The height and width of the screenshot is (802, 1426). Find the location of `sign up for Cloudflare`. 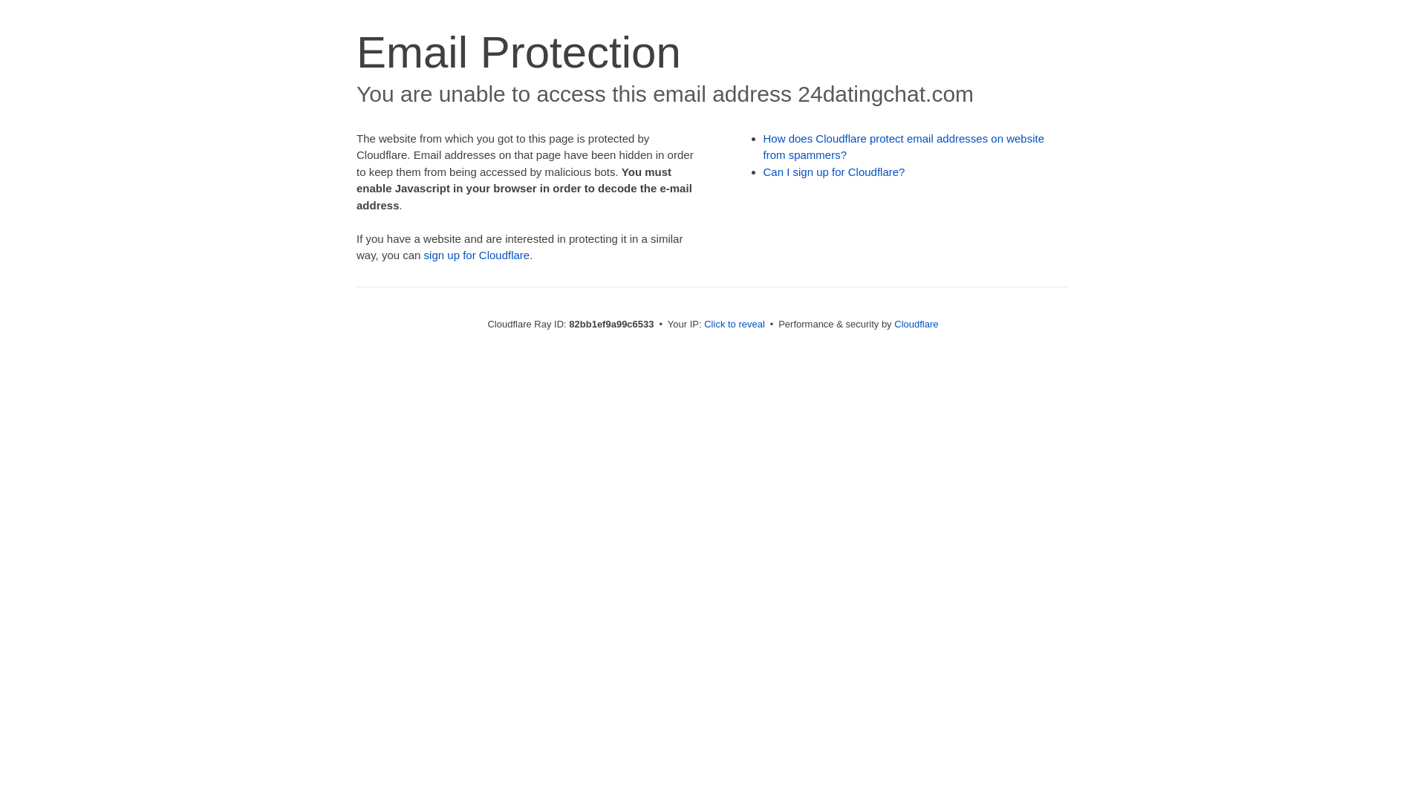

sign up for Cloudflare is located at coordinates (477, 255).